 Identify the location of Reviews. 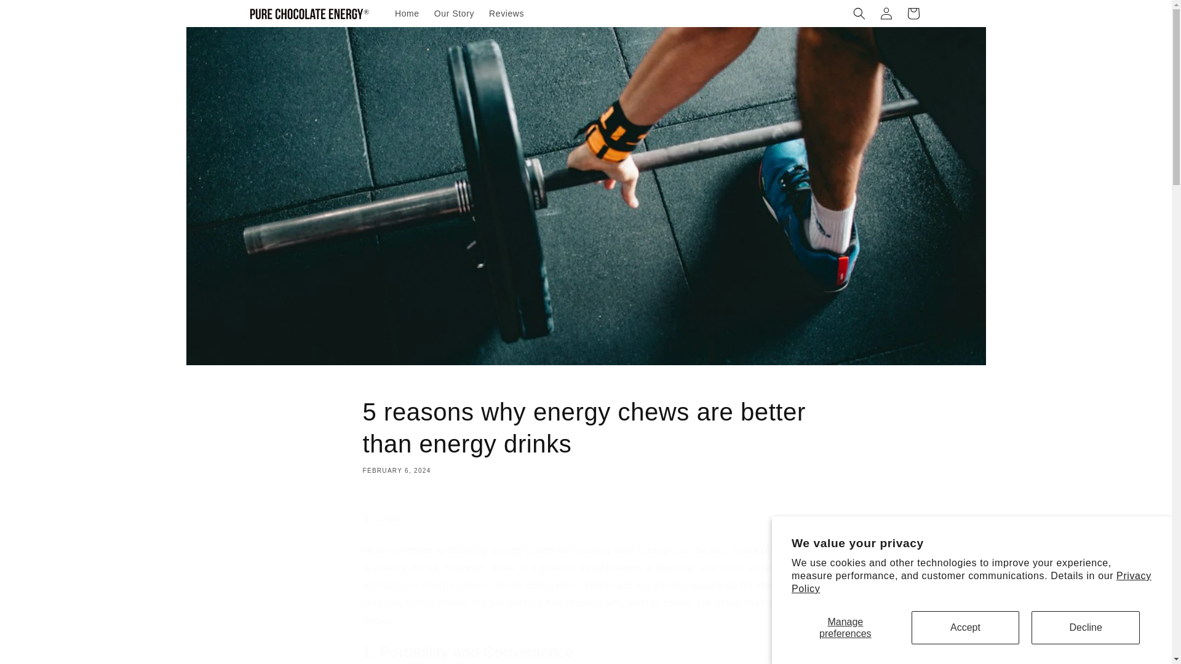
(507, 14).